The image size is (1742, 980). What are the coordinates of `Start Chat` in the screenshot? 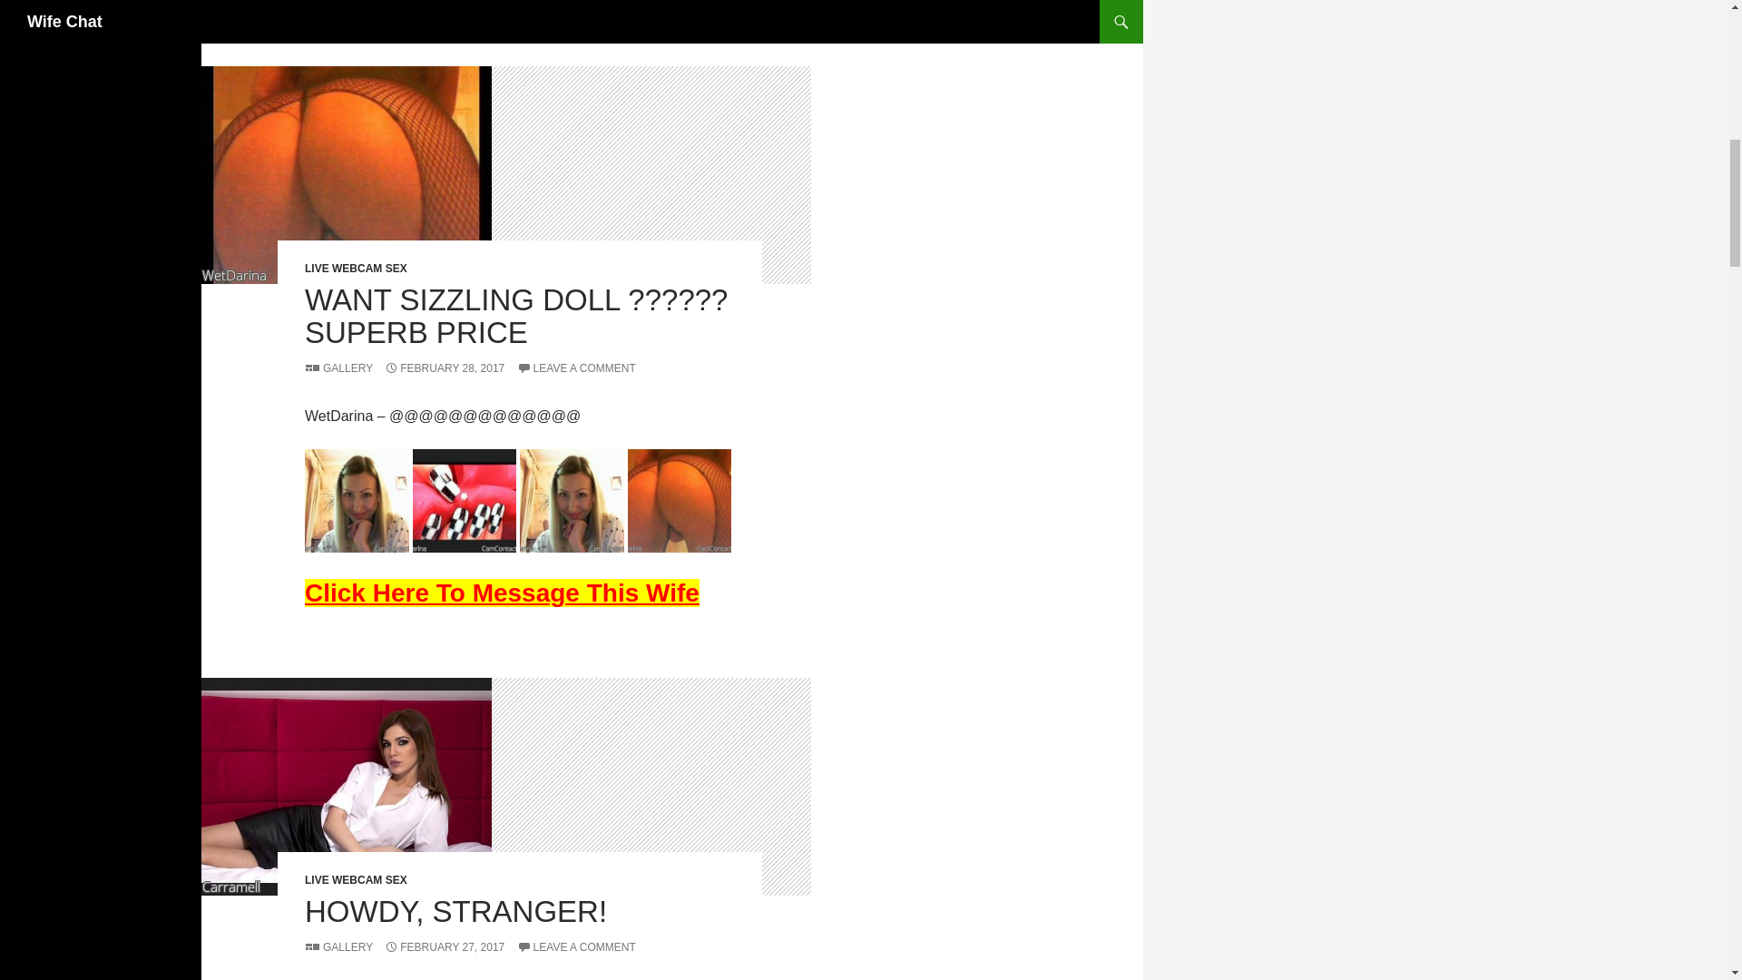 It's located at (503, 593).